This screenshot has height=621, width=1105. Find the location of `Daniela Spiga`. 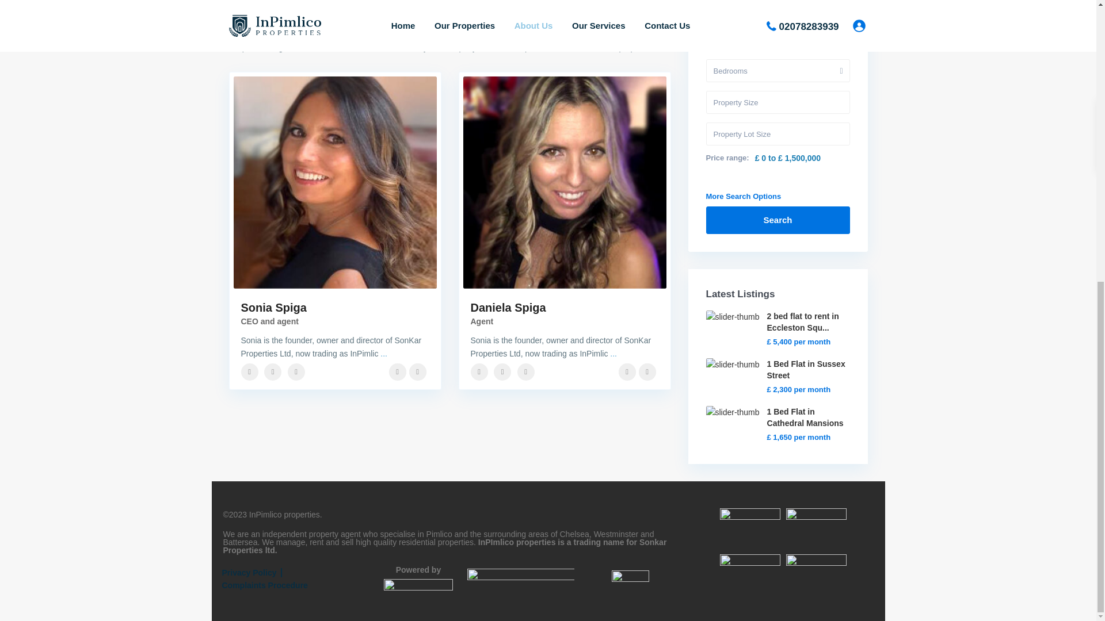

Daniela Spiga is located at coordinates (508, 307).